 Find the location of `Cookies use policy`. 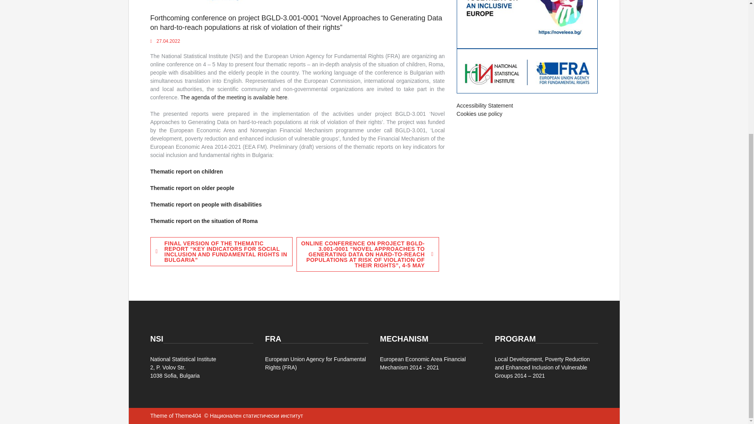

Cookies use policy is located at coordinates (480, 114).